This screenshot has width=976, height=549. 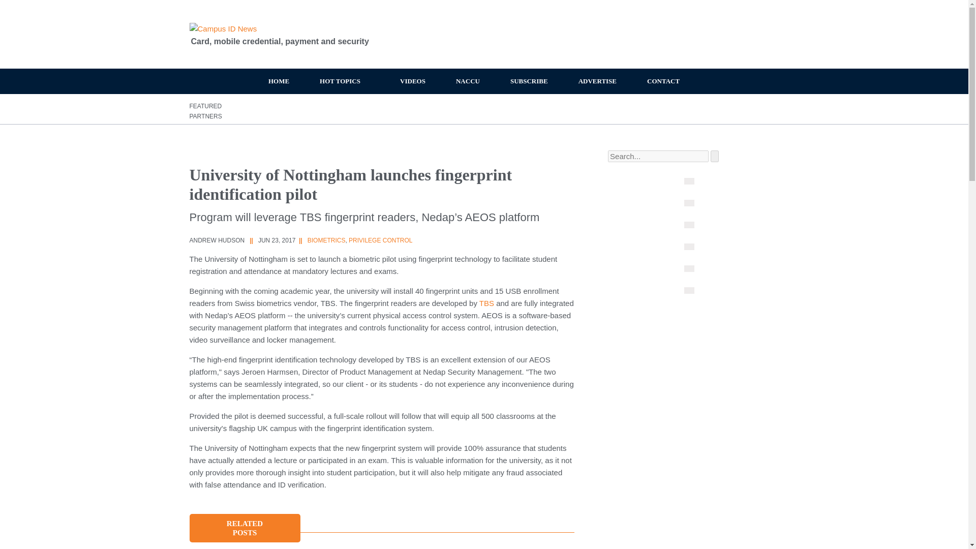 I want to click on BIOMETRICS, so click(x=326, y=240).